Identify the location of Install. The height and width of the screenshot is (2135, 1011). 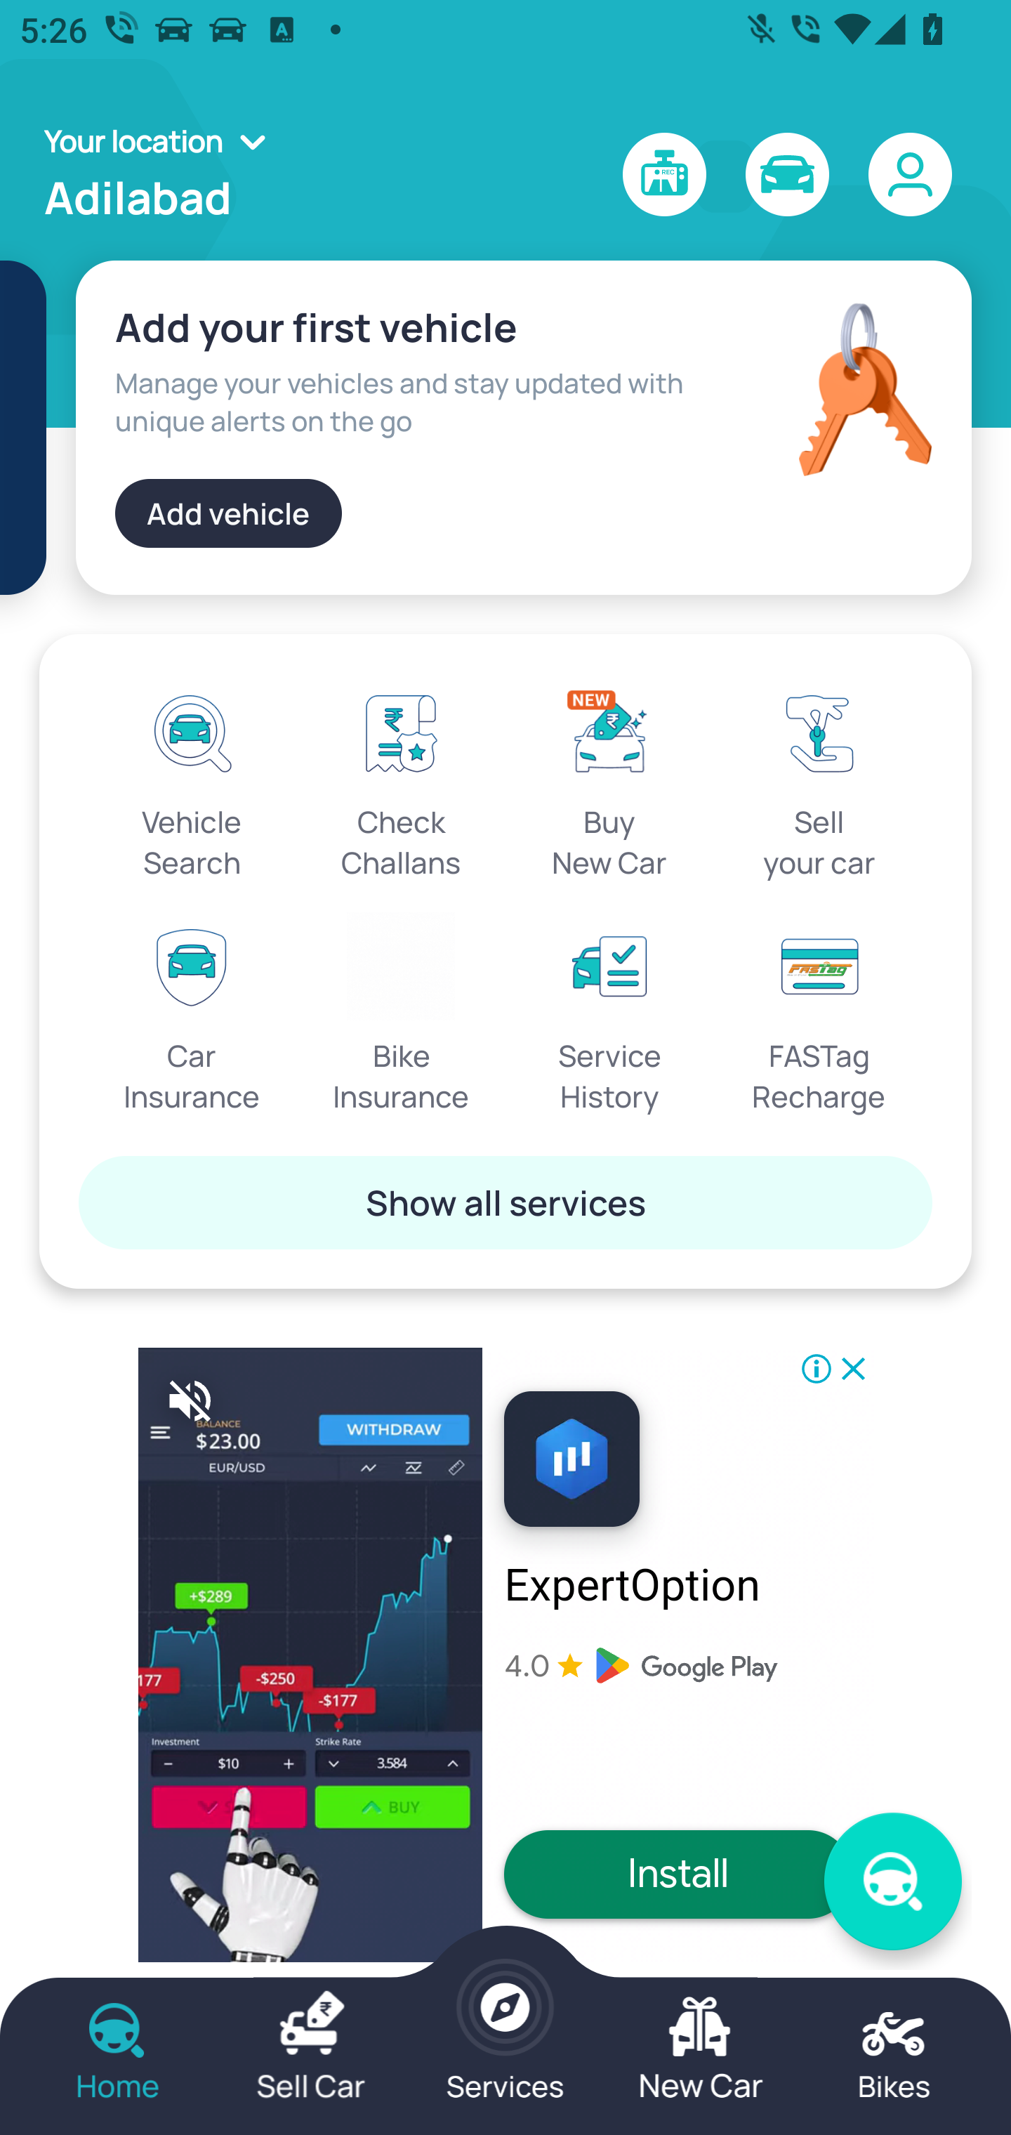
(678, 1874).